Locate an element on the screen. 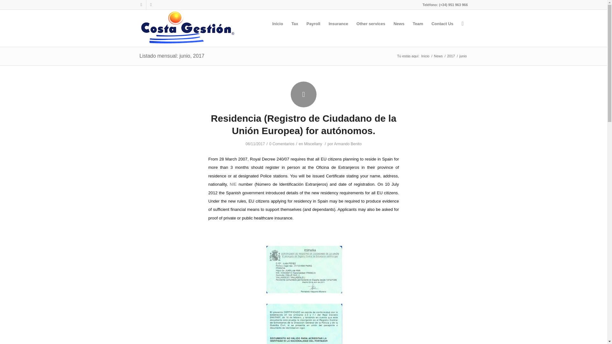  Inicio is located at coordinates (426, 56).